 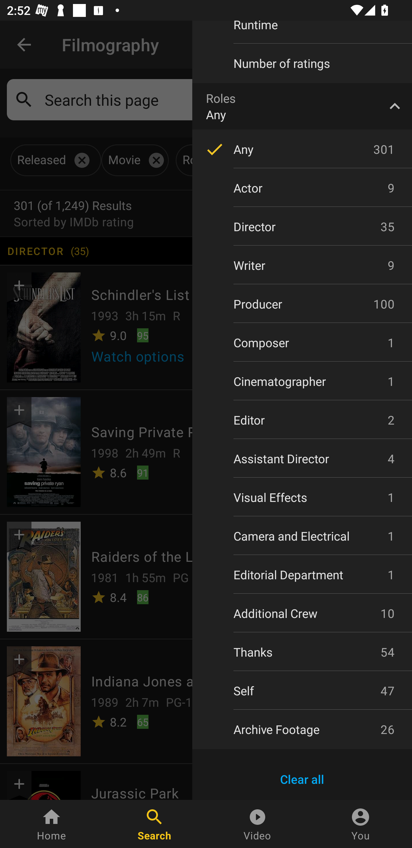 I want to click on Writer 9, so click(x=302, y=265).